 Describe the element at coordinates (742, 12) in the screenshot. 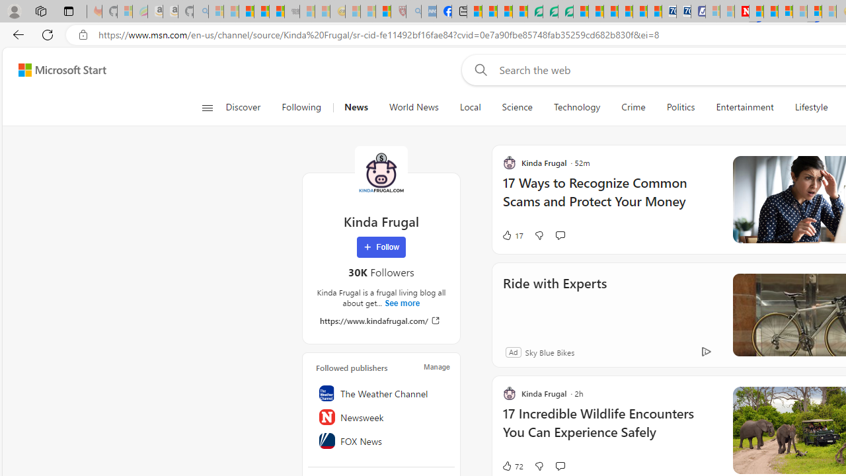

I see `Latest Politics News & Archive | Newsweek.com` at that location.